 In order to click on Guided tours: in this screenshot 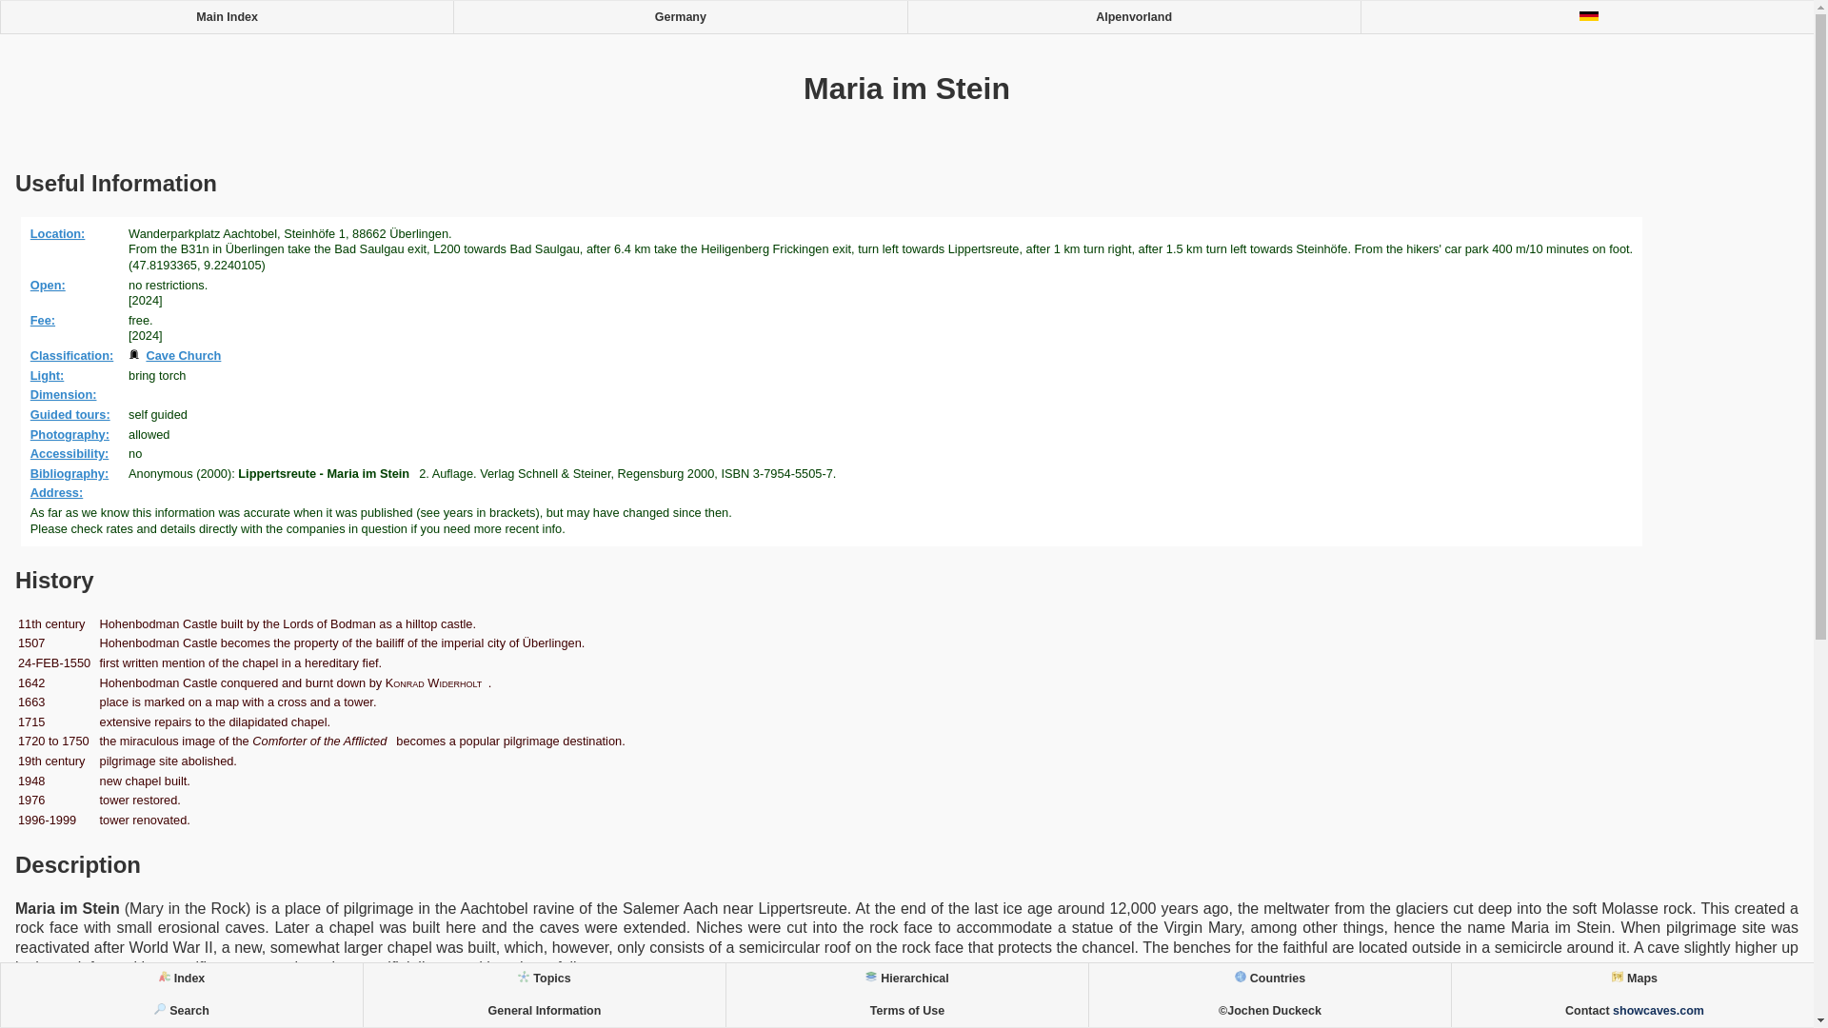, I will do `click(73, 413)`.